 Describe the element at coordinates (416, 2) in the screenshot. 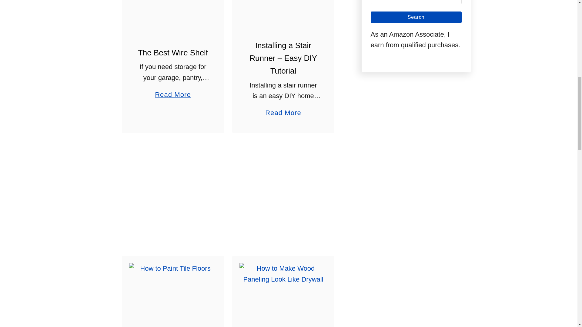

I see `Search for:` at that location.